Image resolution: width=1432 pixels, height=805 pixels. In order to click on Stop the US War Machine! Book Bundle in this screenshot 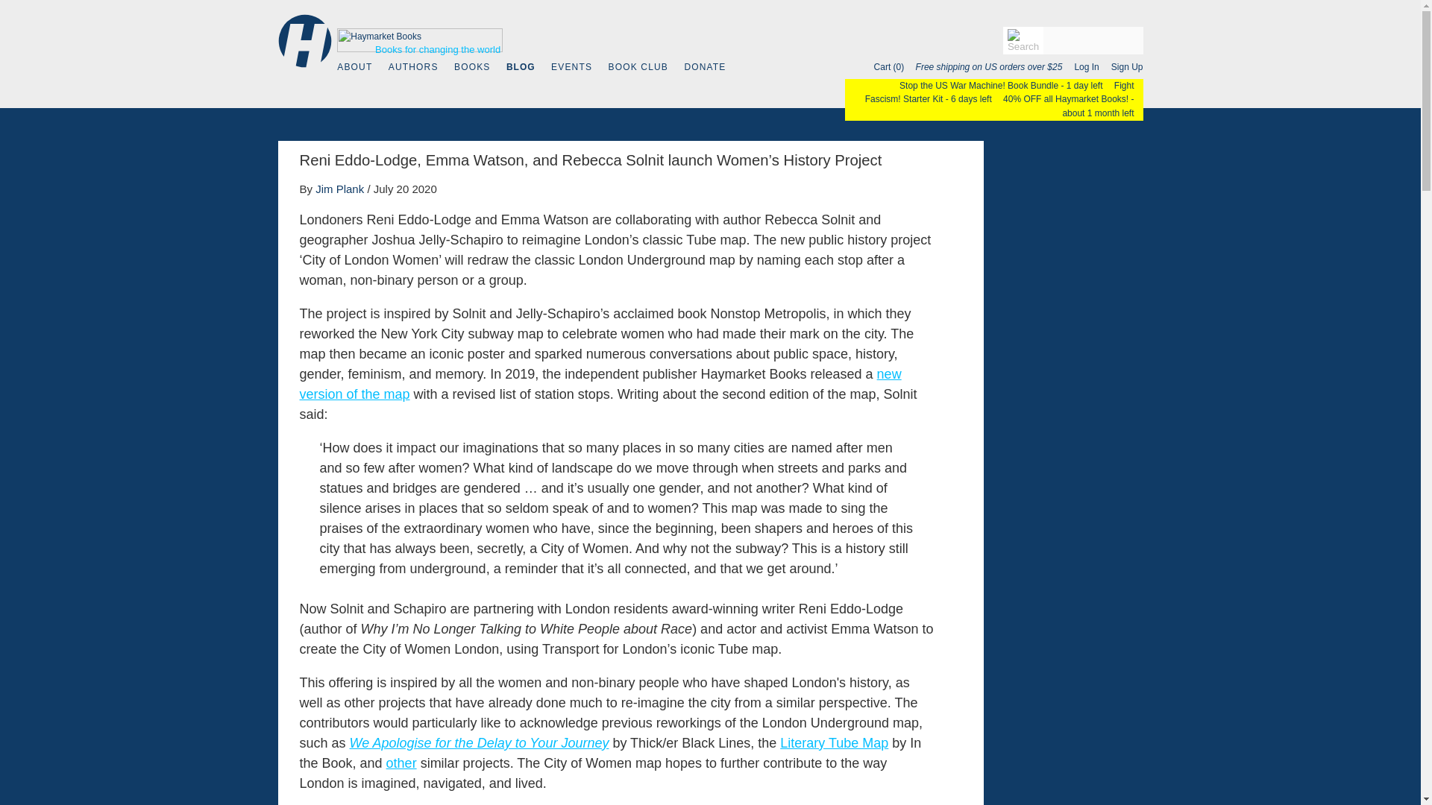, I will do `click(974, 86)`.